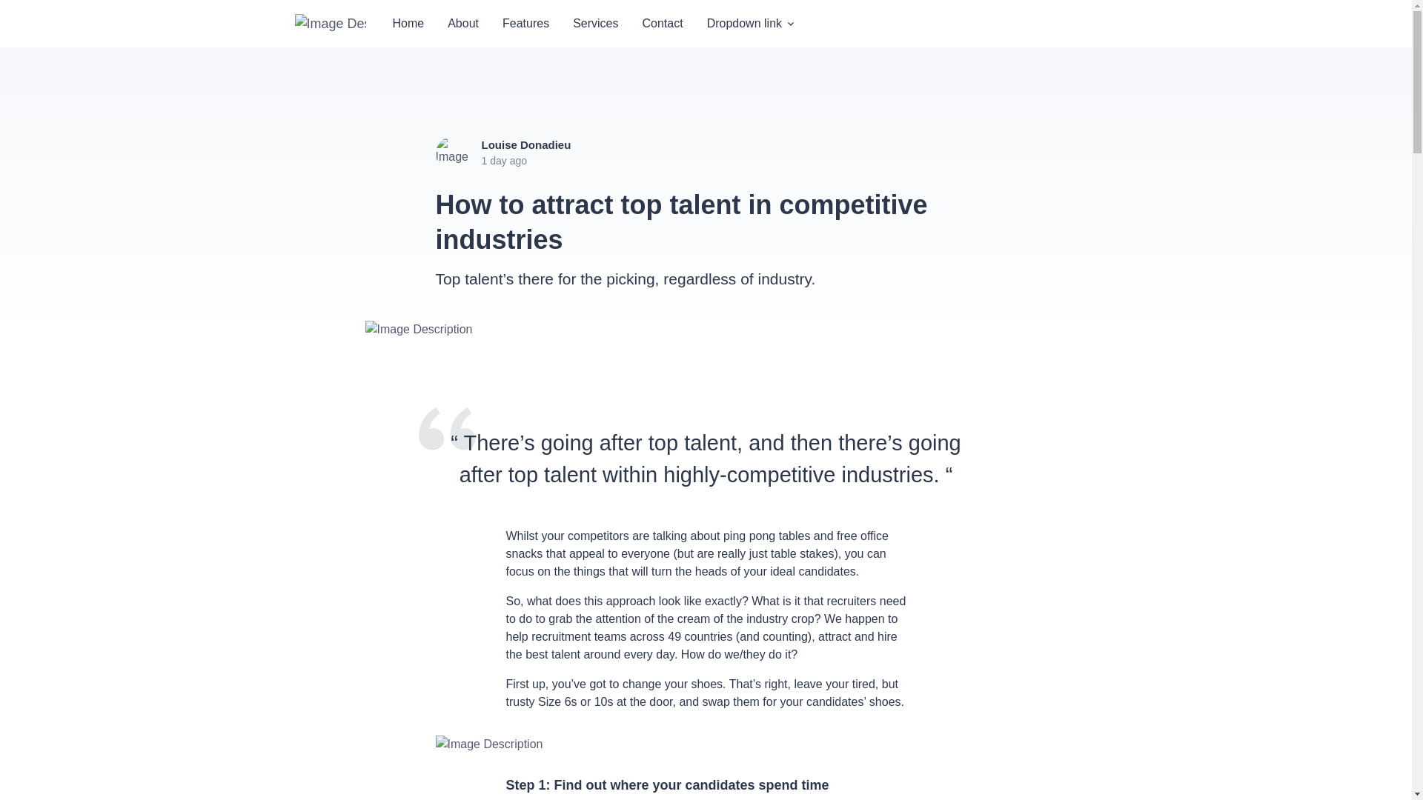  What do you see at coordinates (663, 23) in the screenshot?
I see `Contact` at bounding box center [663, 23].